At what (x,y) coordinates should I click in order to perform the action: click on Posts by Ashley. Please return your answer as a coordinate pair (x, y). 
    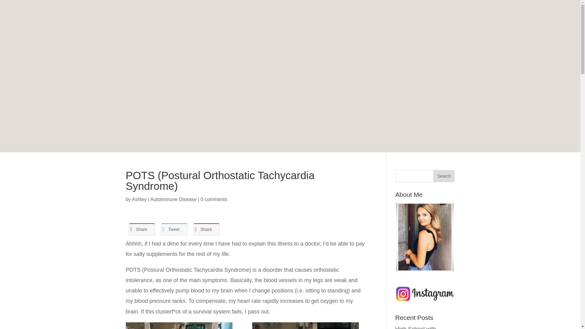
    Looking at the image, I should click on (139, 199).